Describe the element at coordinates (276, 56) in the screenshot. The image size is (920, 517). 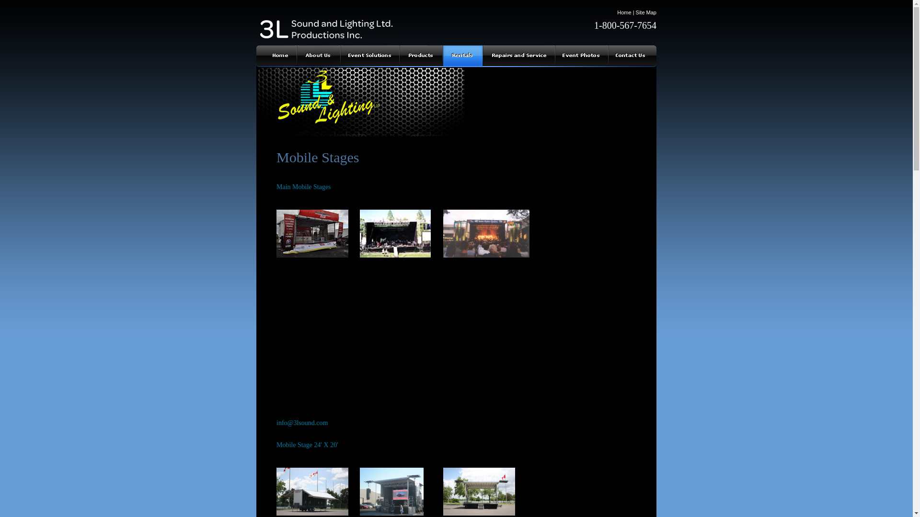
I see `Home` at that location.